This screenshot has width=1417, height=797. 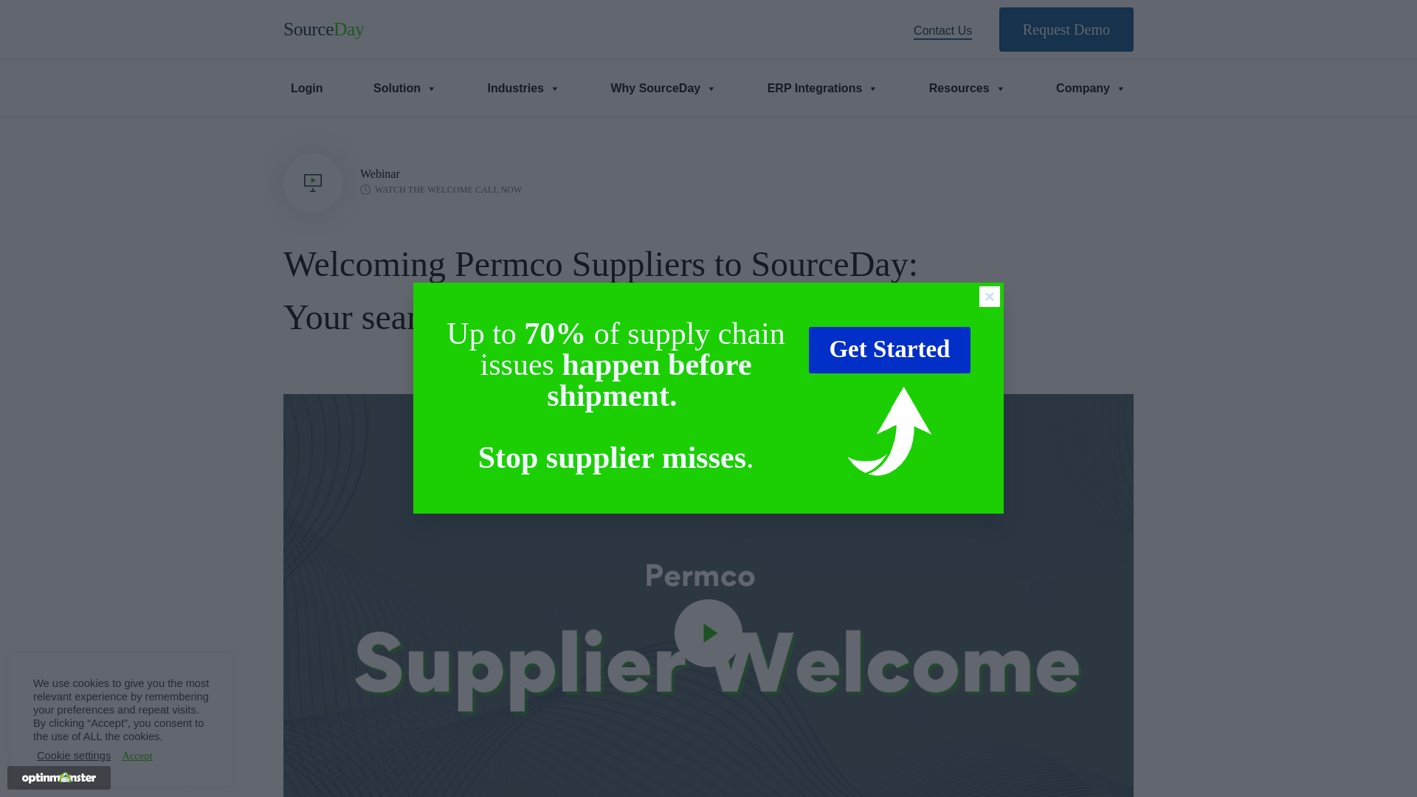 I want to click on Resources, so click(x=967, y=89).